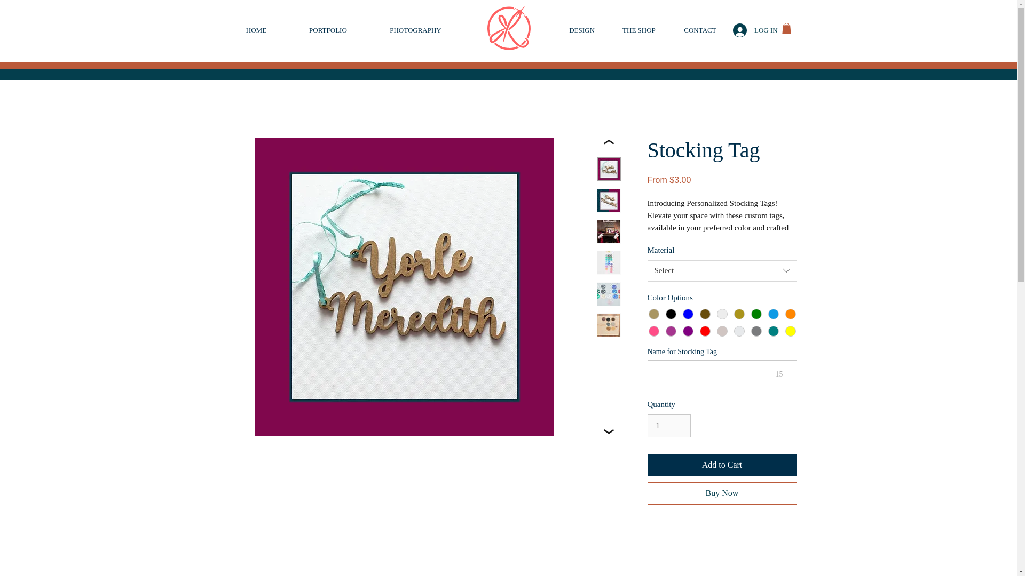 The height and width of the screenshot is (576, 1025). I want to click on Buy Now, so click(721, 493).